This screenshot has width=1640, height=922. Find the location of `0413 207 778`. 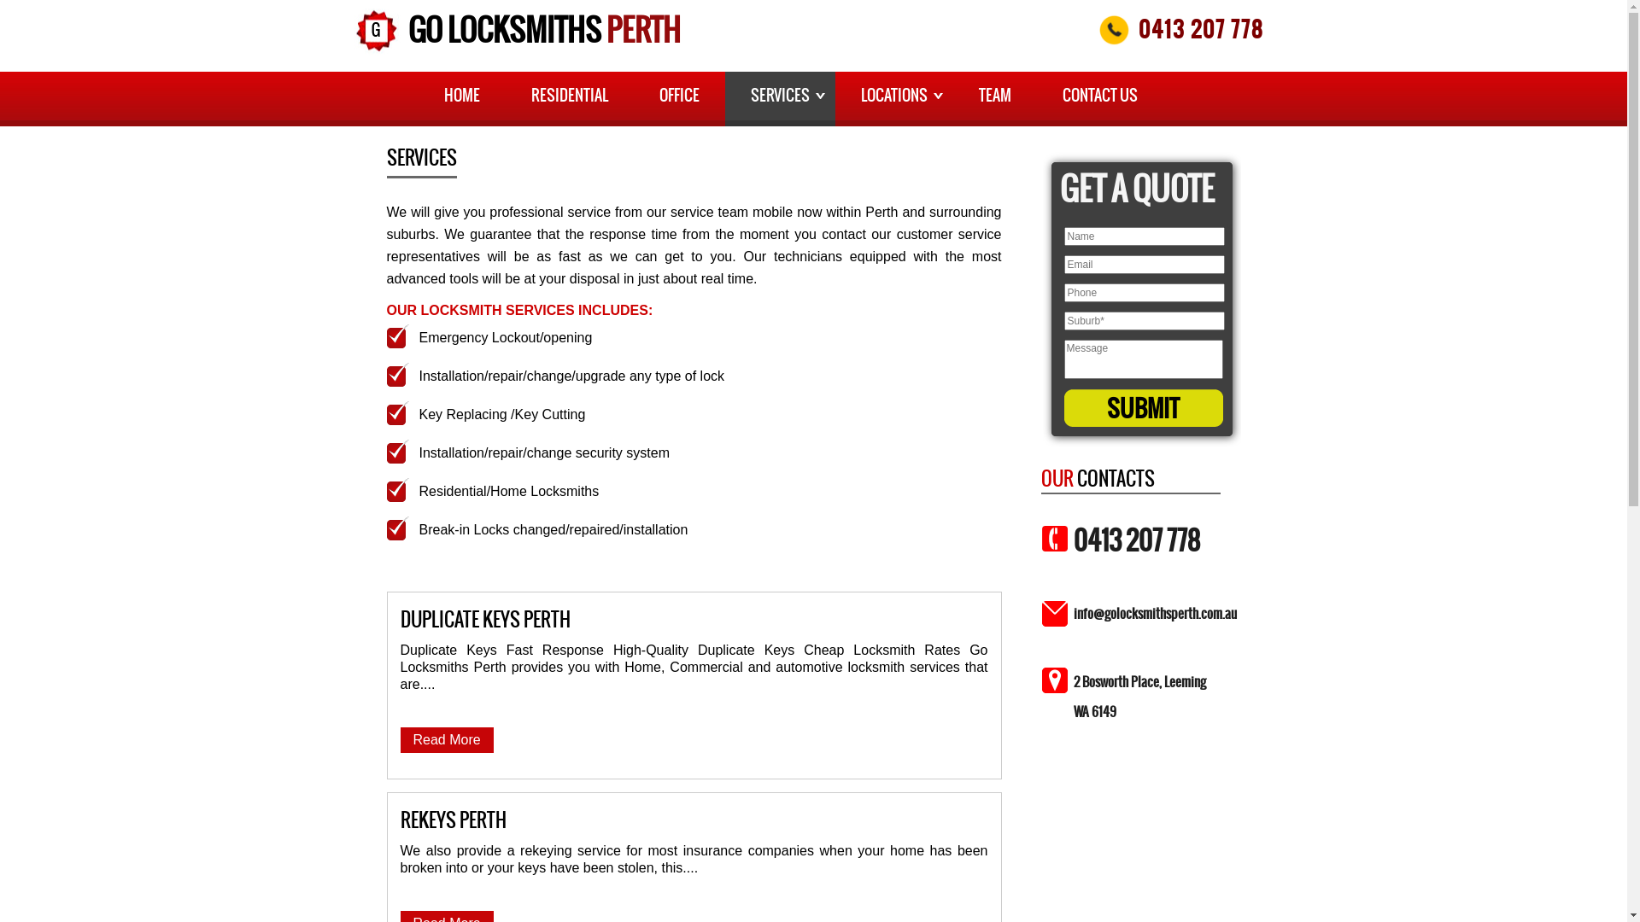

0413 207 778 is located at coordinates (1201, 29).